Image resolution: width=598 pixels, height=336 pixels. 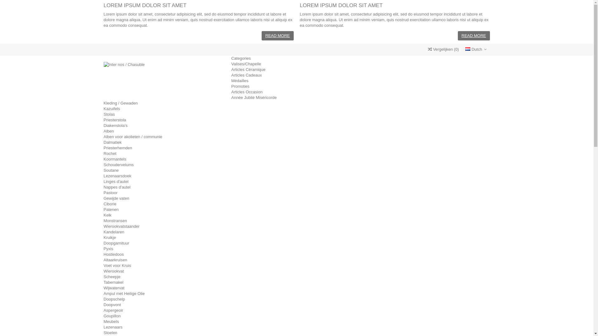 I want to click on Priesterstola, so click(x=115, y=120).